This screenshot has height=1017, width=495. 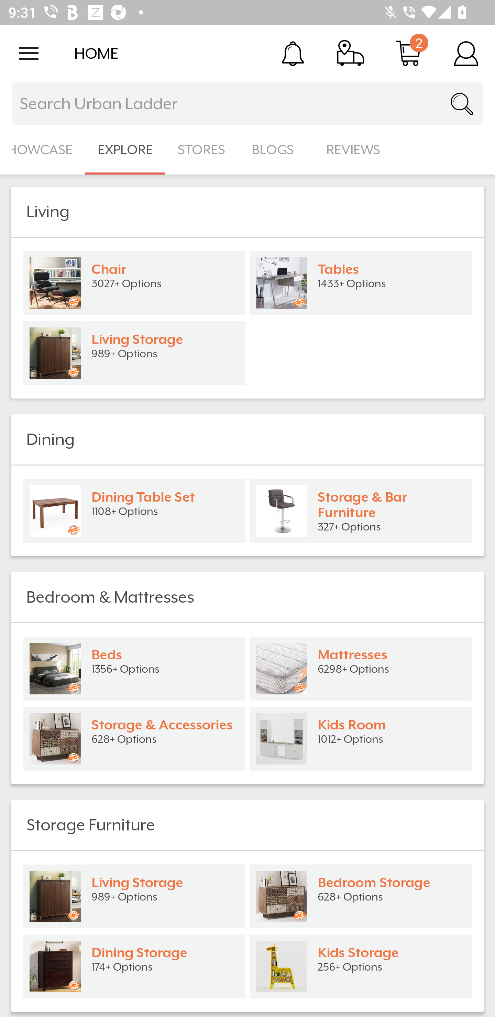 I want to click on Kids Room 1012+ Options, so click(x=361, y=739).